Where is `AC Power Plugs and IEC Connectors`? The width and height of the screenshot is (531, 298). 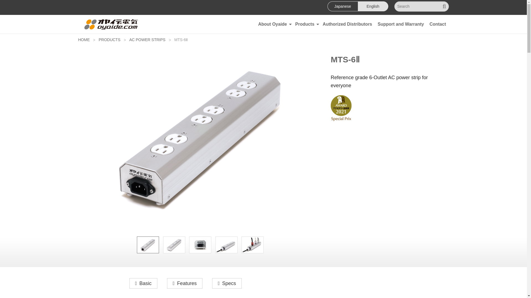
AC Power Plugs and IEC Connectors is located at coordinates (306, 40).